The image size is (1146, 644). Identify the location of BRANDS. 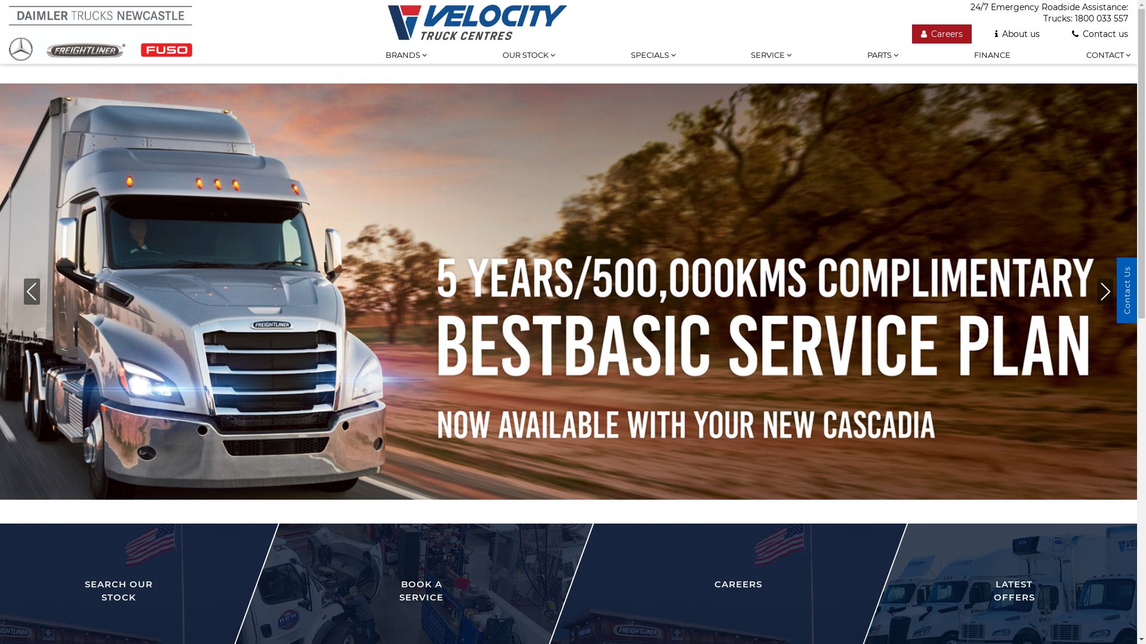
(406, 64).